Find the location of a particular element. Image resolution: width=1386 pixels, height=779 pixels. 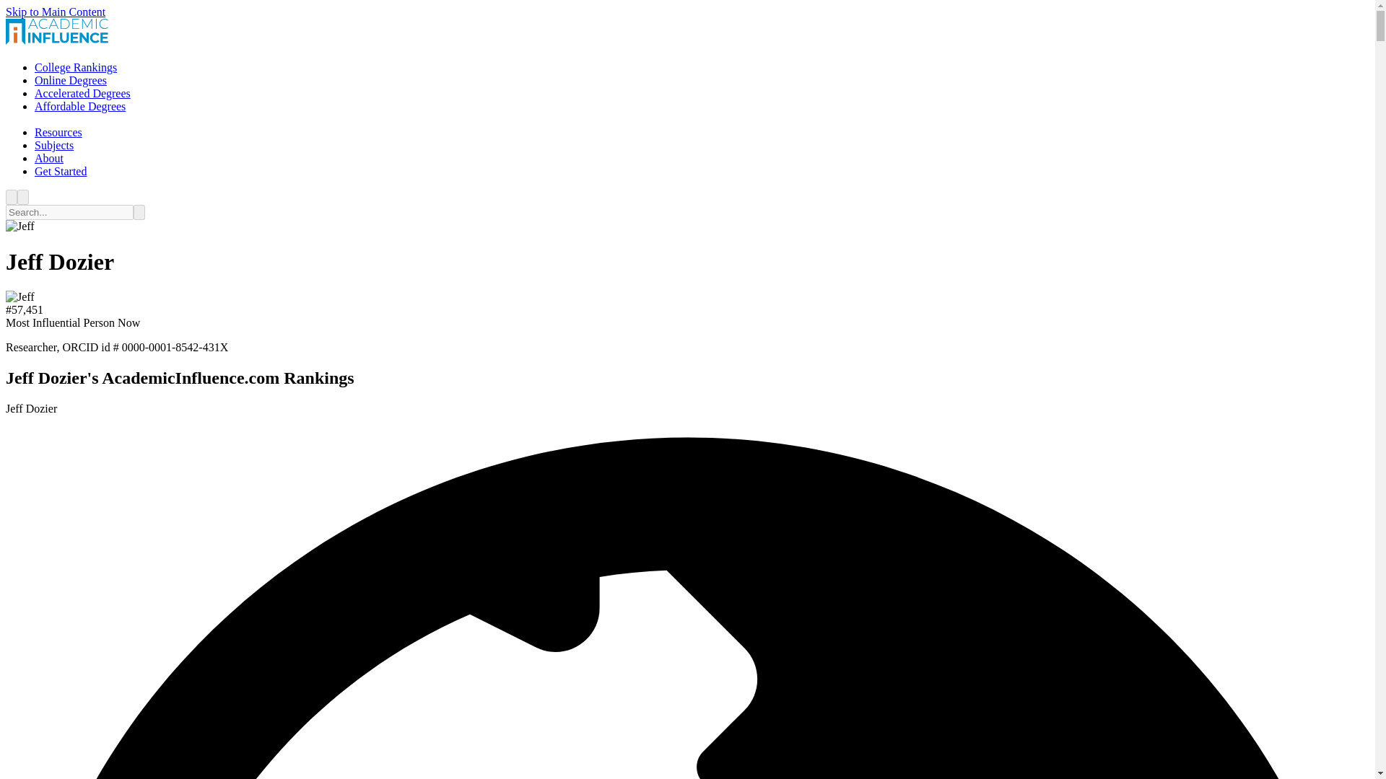

Accelerated Degrees is located at coordinates (82, 93).